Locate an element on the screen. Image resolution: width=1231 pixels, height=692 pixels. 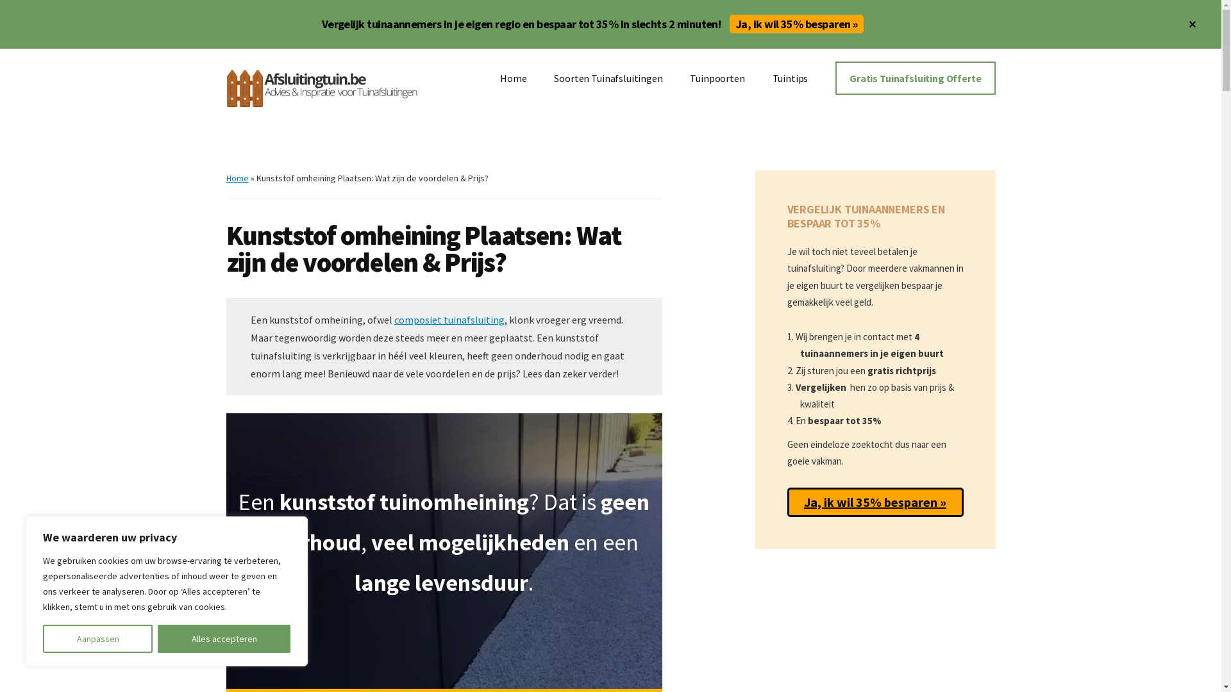
Home is located at coordinates (237, 178).